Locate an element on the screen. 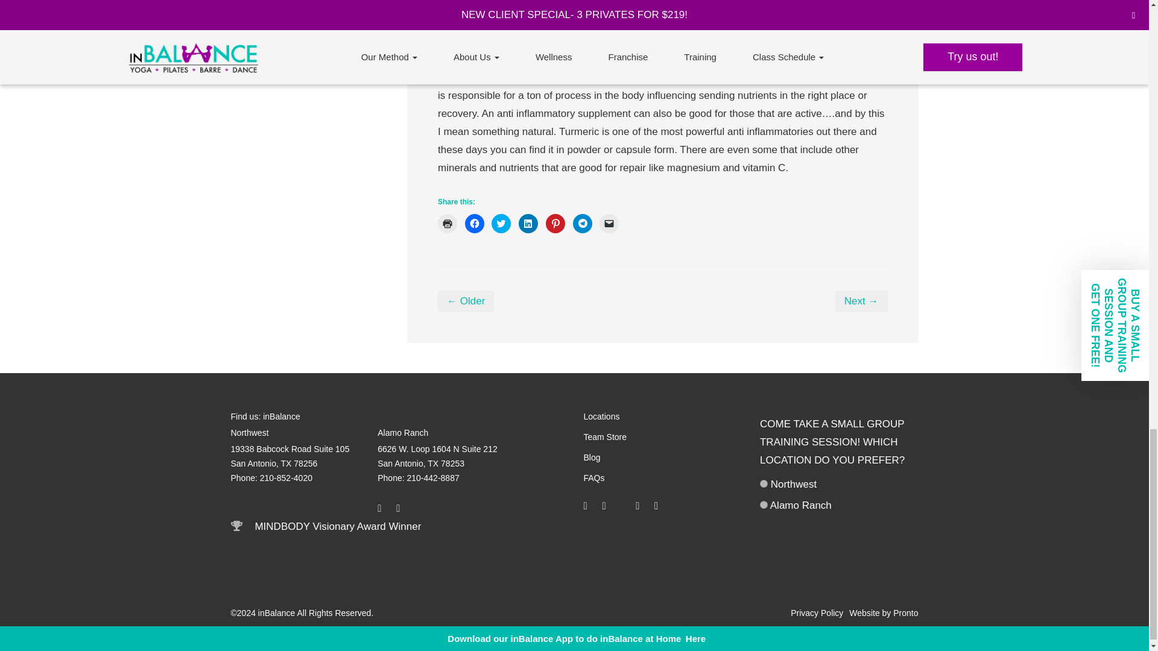  Click to share on LinkedIn is located at coordinates (528, 223).